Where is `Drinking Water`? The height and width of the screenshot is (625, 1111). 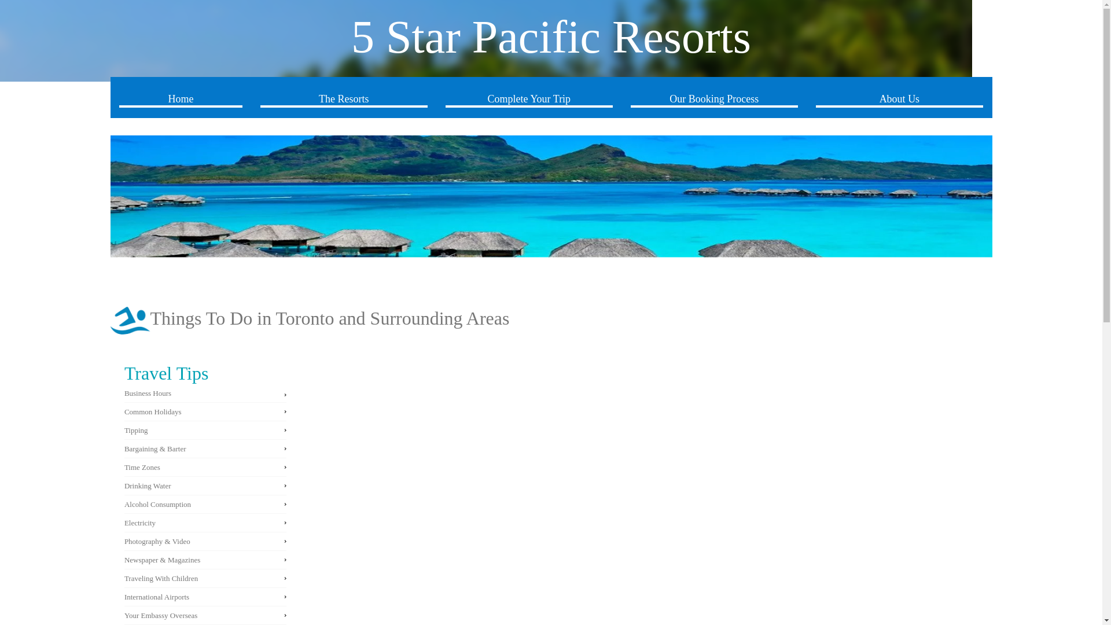
Drinking Water is located at coordinates (148, 485).